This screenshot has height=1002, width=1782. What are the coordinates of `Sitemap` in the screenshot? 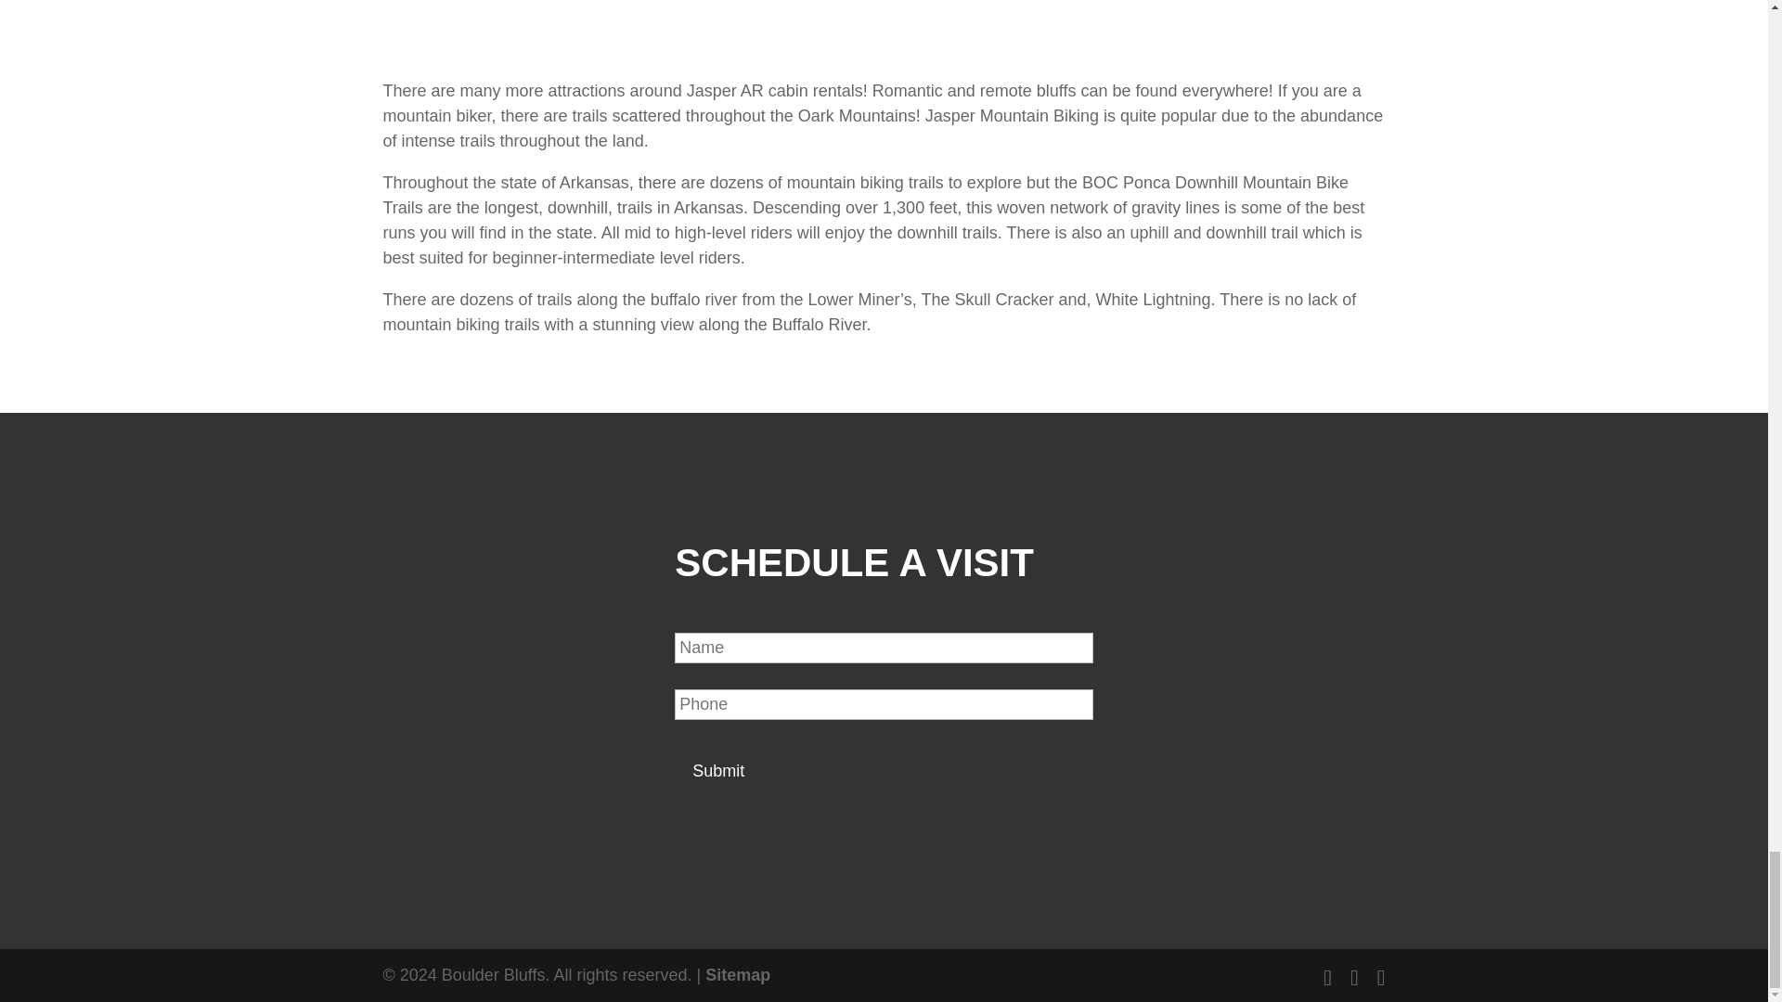 It's located at (737, 974).